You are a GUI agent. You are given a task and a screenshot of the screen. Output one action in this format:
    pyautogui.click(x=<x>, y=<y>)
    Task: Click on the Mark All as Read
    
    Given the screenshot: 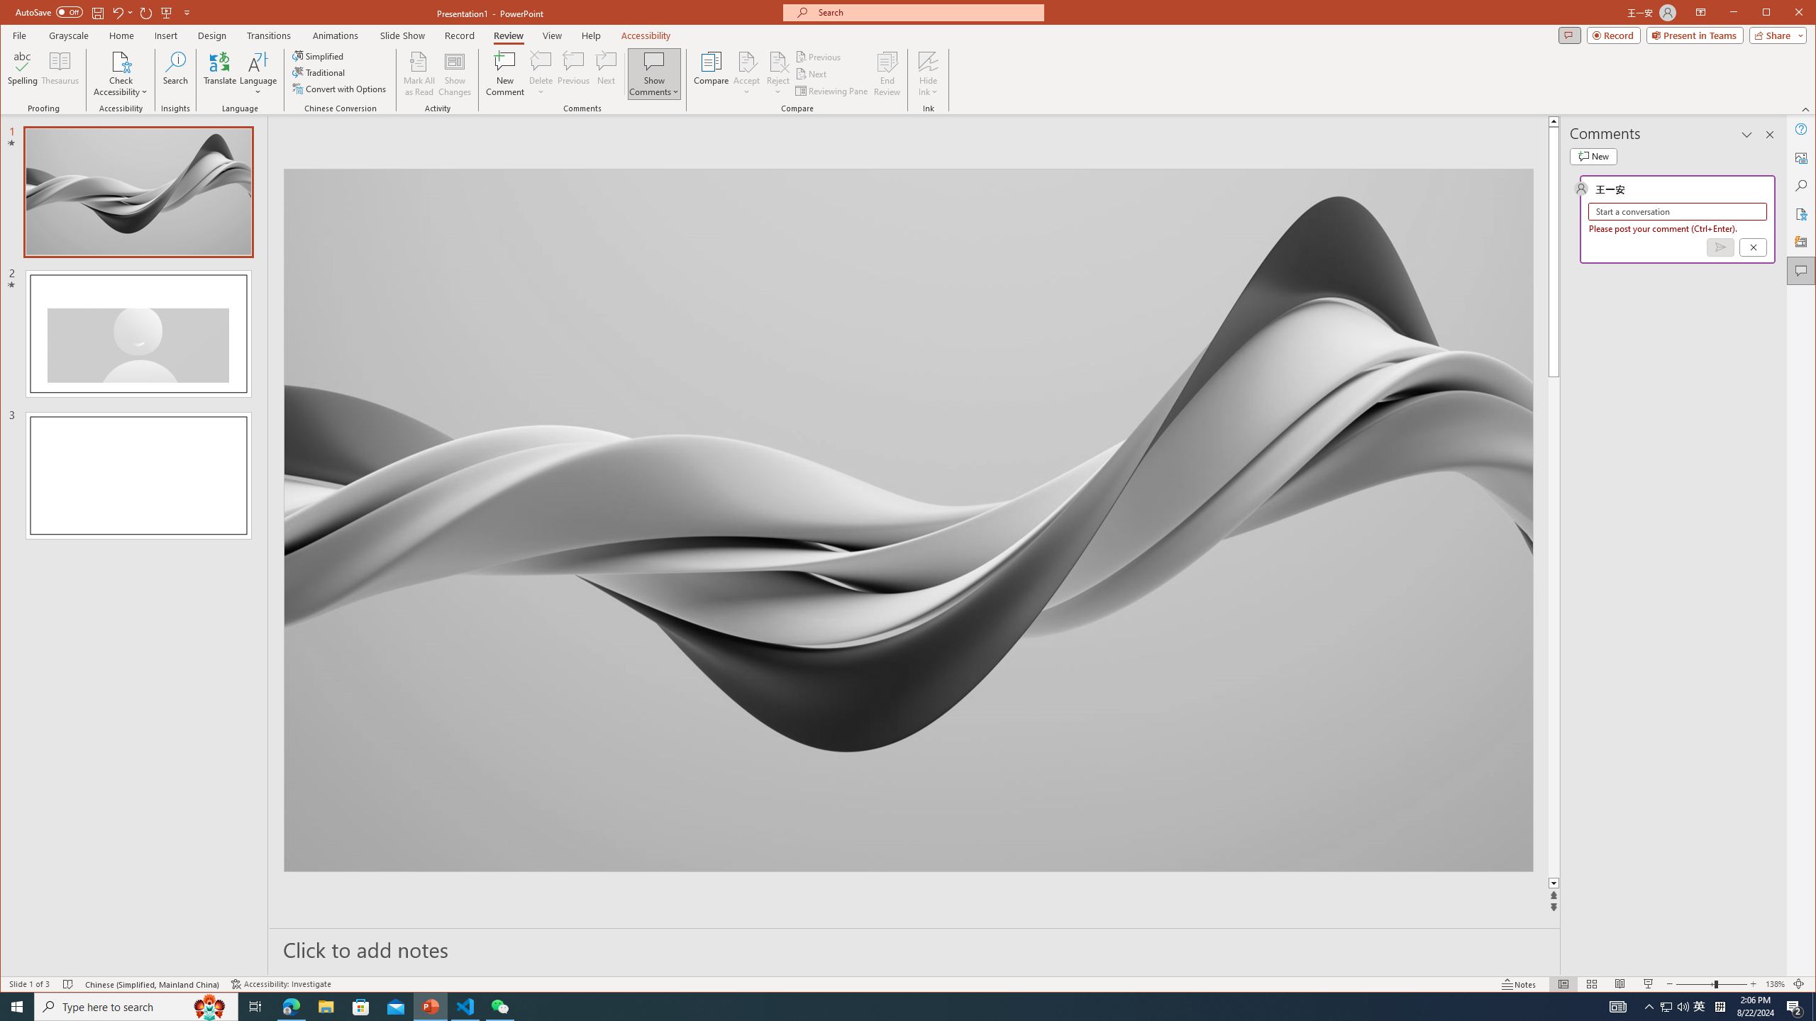 What is the action you would take?
    pyautogui.click(x=419, y=74)
    